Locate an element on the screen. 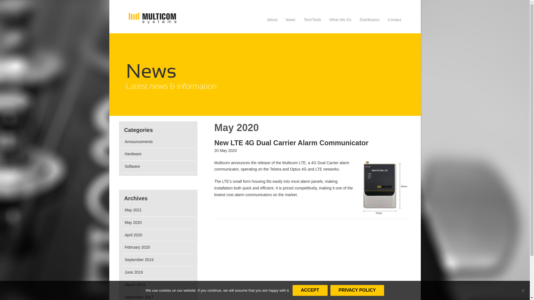 This screenshot has height=300, width=534. About is located at coordinates (272, 21).